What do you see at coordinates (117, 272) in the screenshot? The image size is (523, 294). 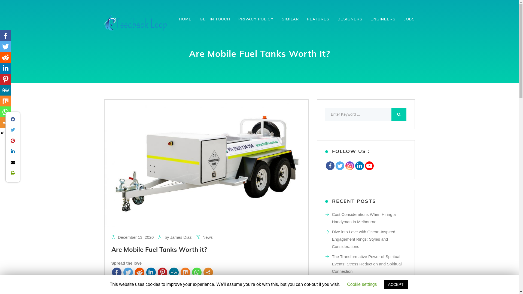 I see `Facebook` at bounding box center [117, 272].